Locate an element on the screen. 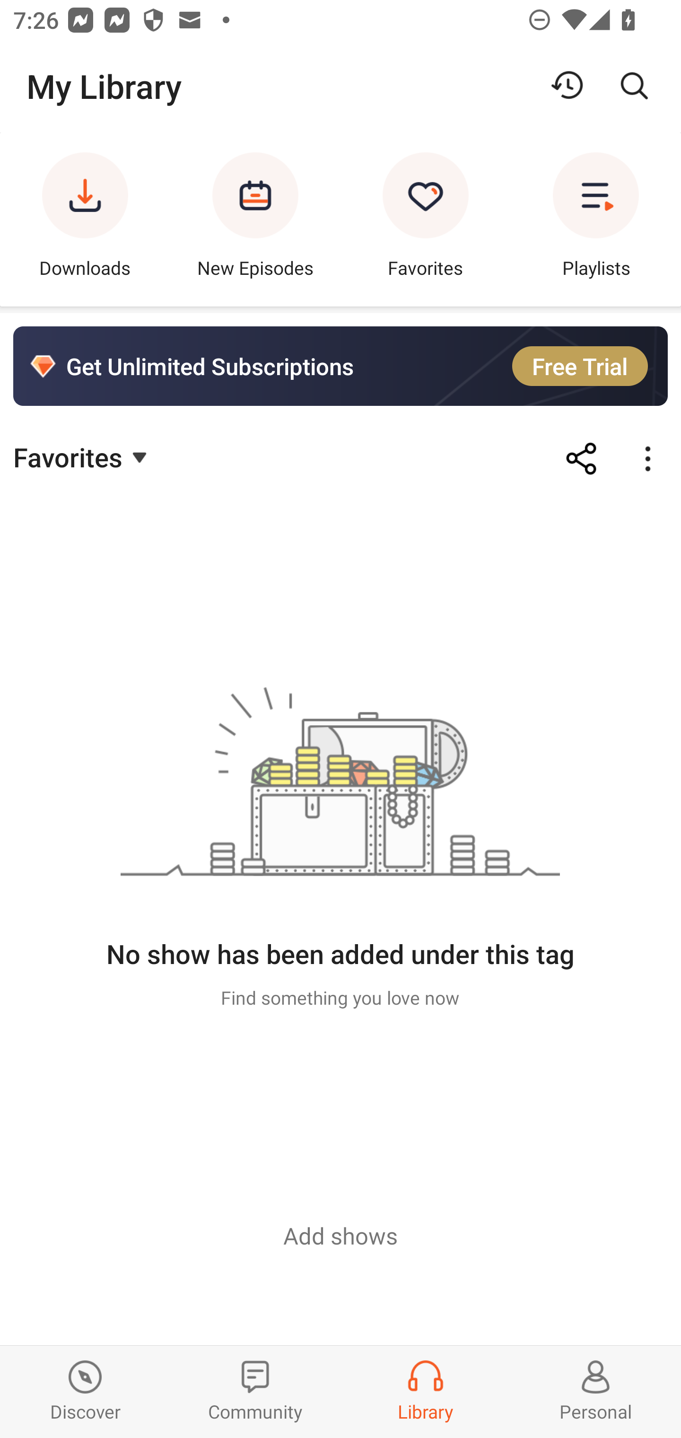  New Episodes is located at coordinates (255, 219).